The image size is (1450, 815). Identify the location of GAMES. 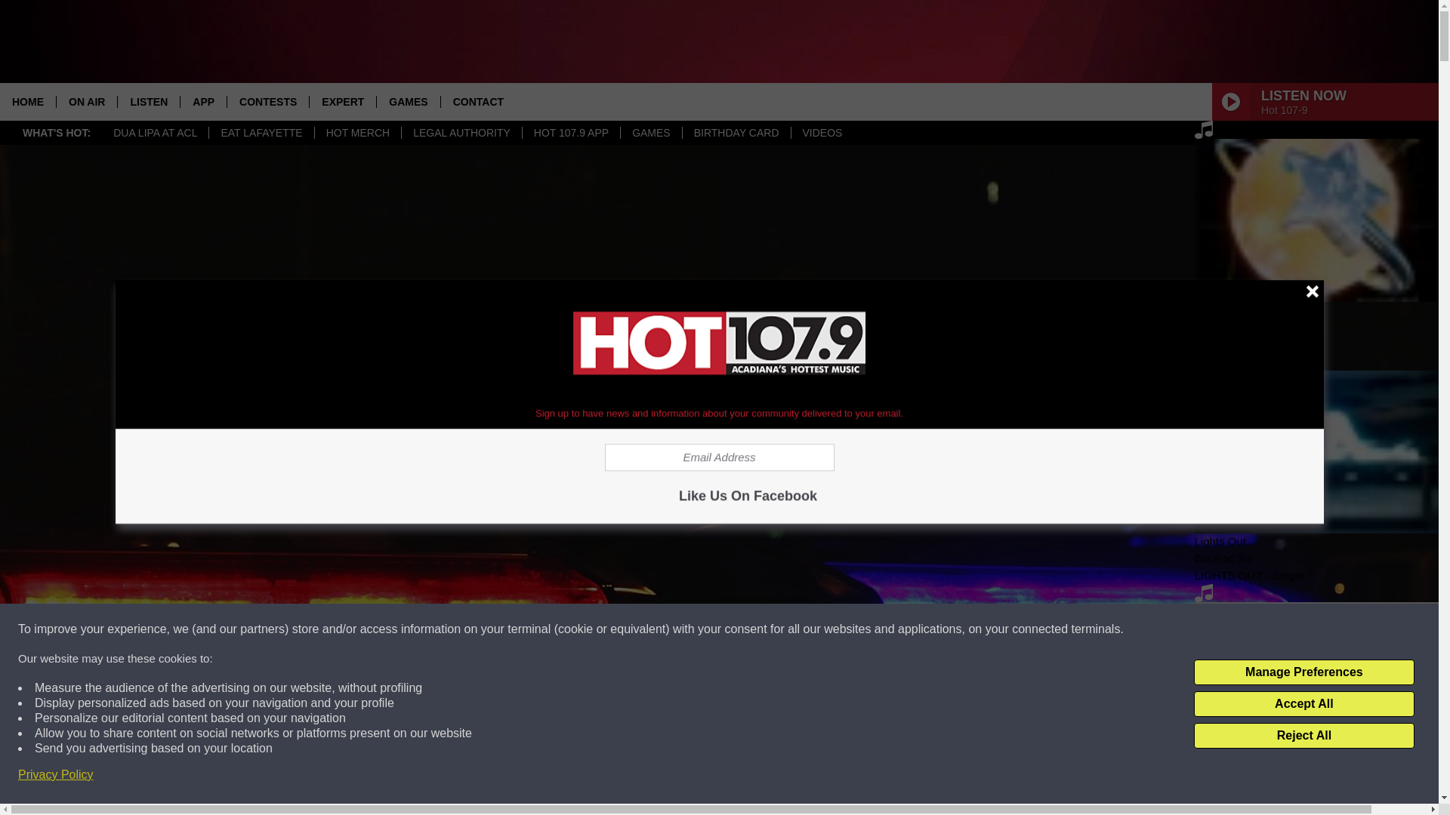
(651, 133).